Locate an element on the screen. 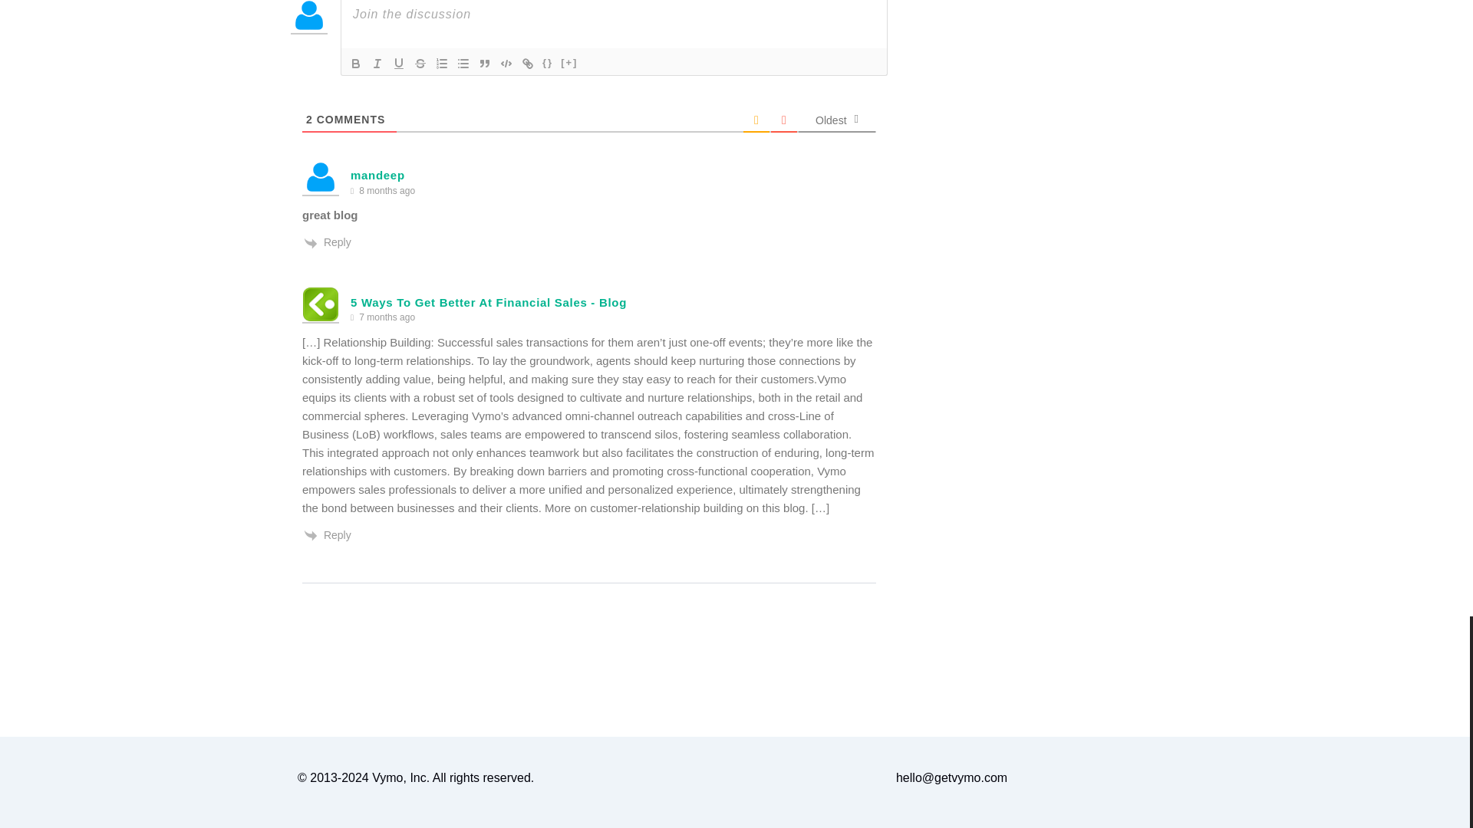 This screenshot has width=1473, height=828. Link is located at coordinates (528, 64).